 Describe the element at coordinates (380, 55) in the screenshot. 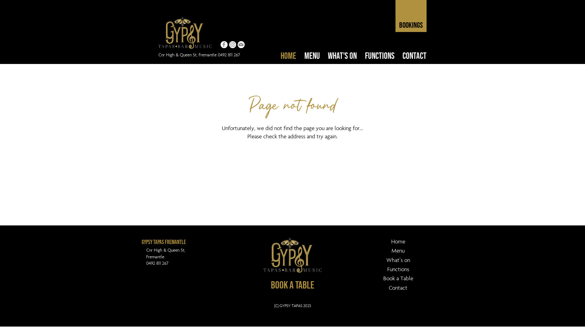

I see `FUNCTIONS` at that location.